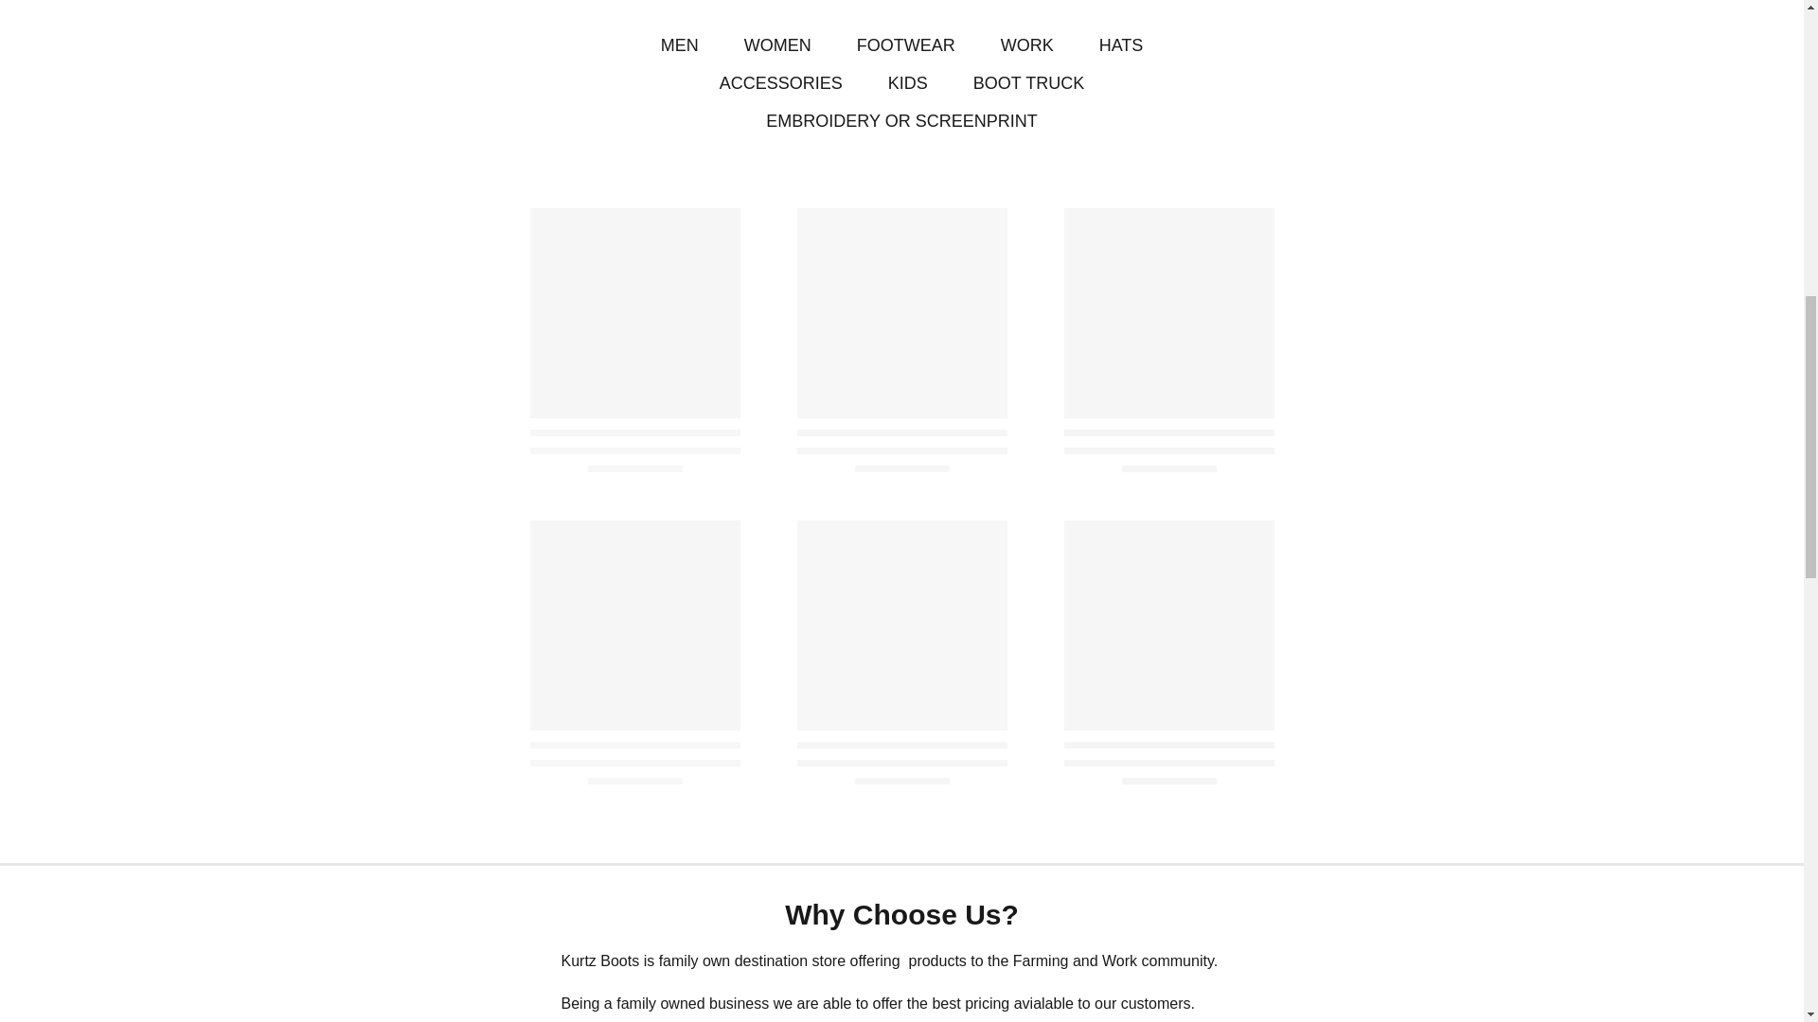 This screenshot has height=1022, width=1818. I want to click on MEN, so click(680, 45).